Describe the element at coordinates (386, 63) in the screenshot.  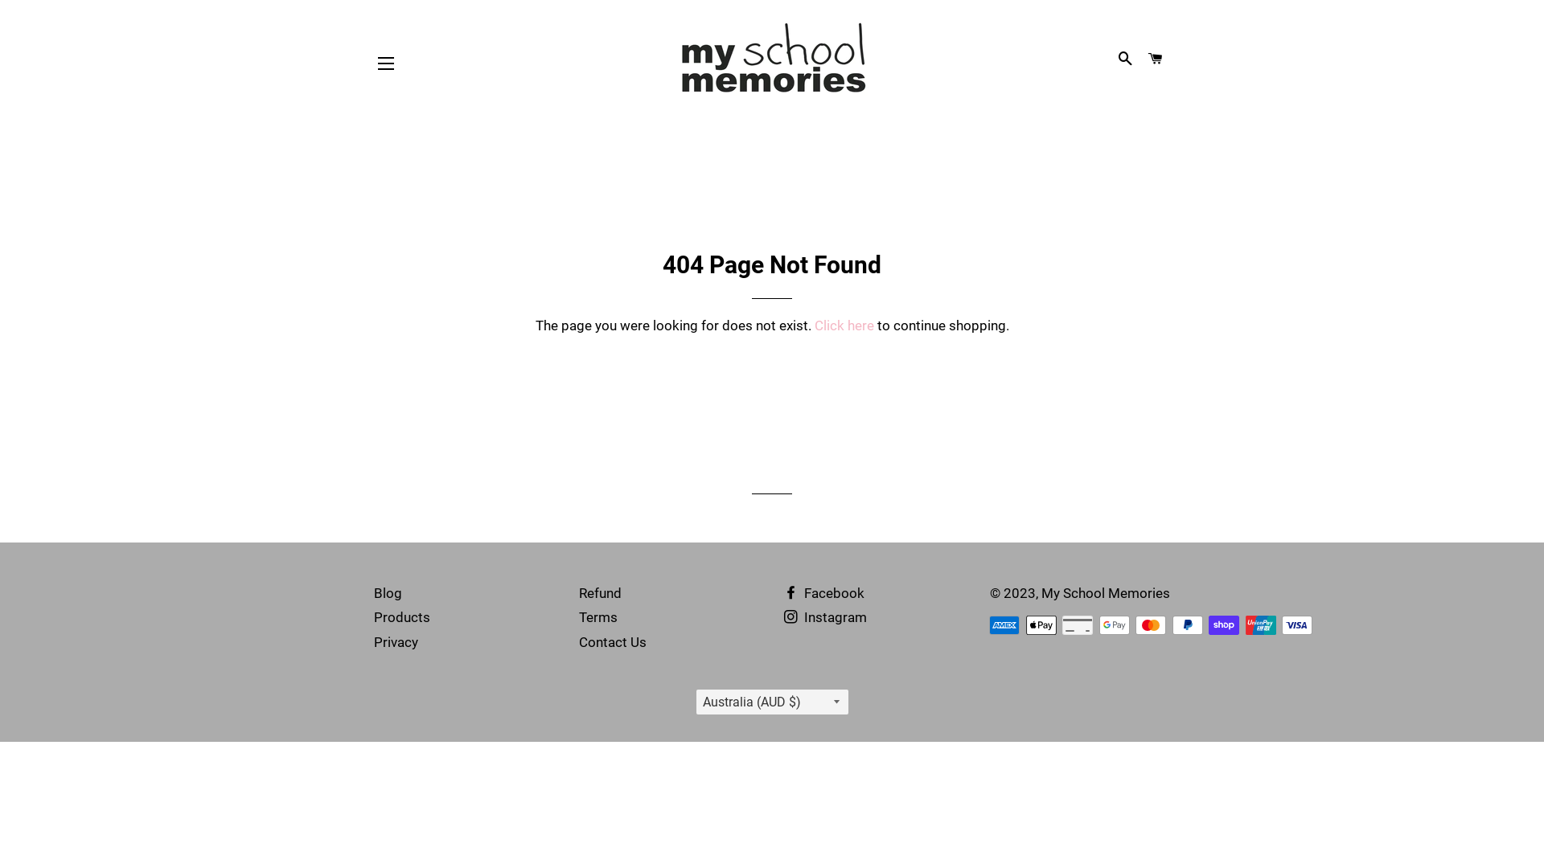
I see `SITE NAVIGATION` at that location.